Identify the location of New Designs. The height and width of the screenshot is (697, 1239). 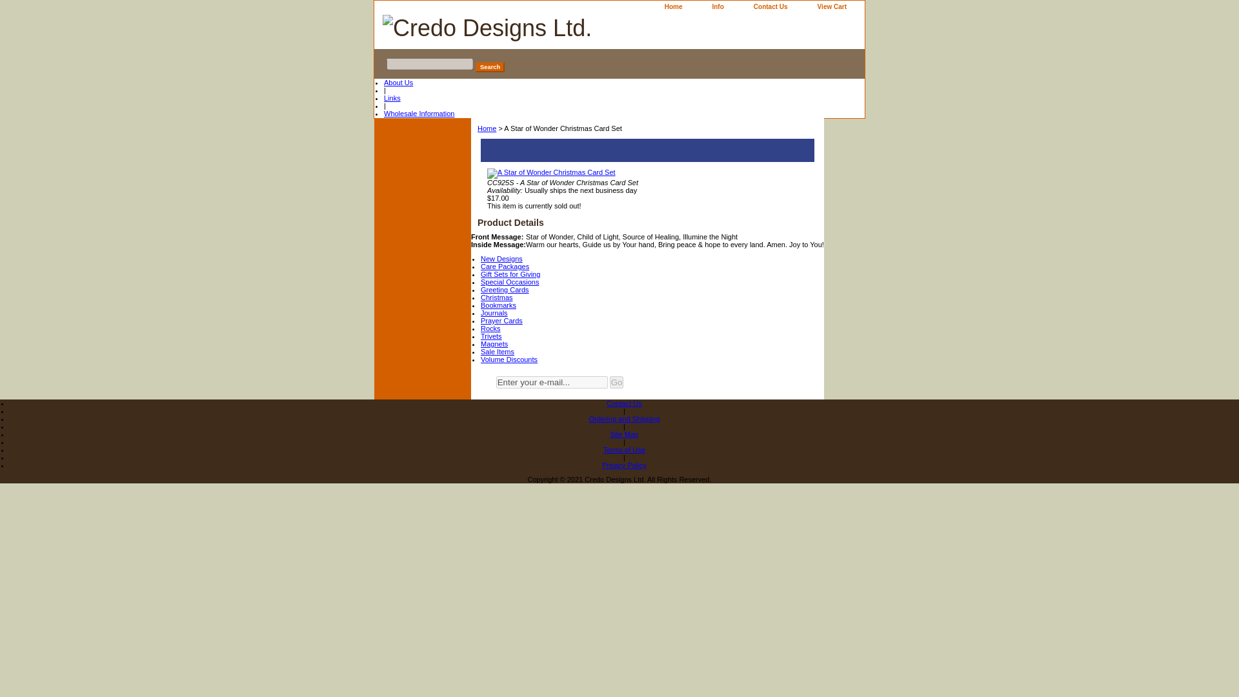
(501, 259).